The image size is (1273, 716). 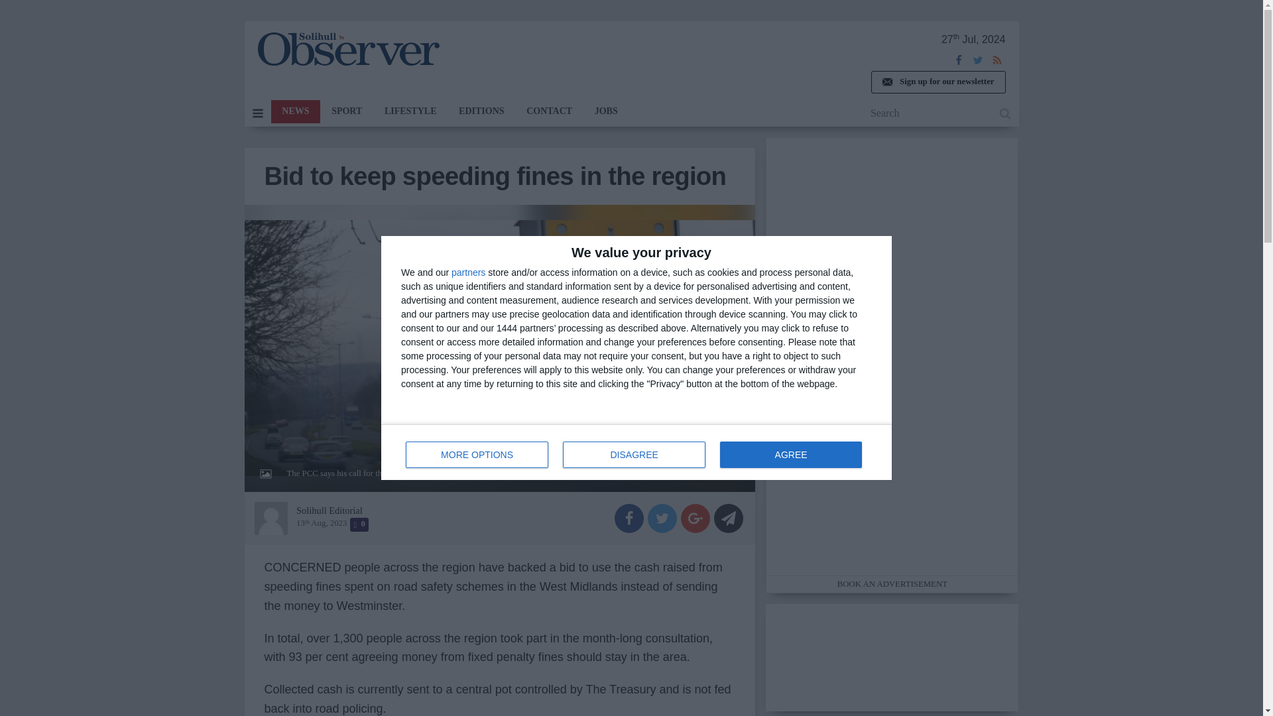 I want to click on EDITIONS, so click(x=481, y=111).